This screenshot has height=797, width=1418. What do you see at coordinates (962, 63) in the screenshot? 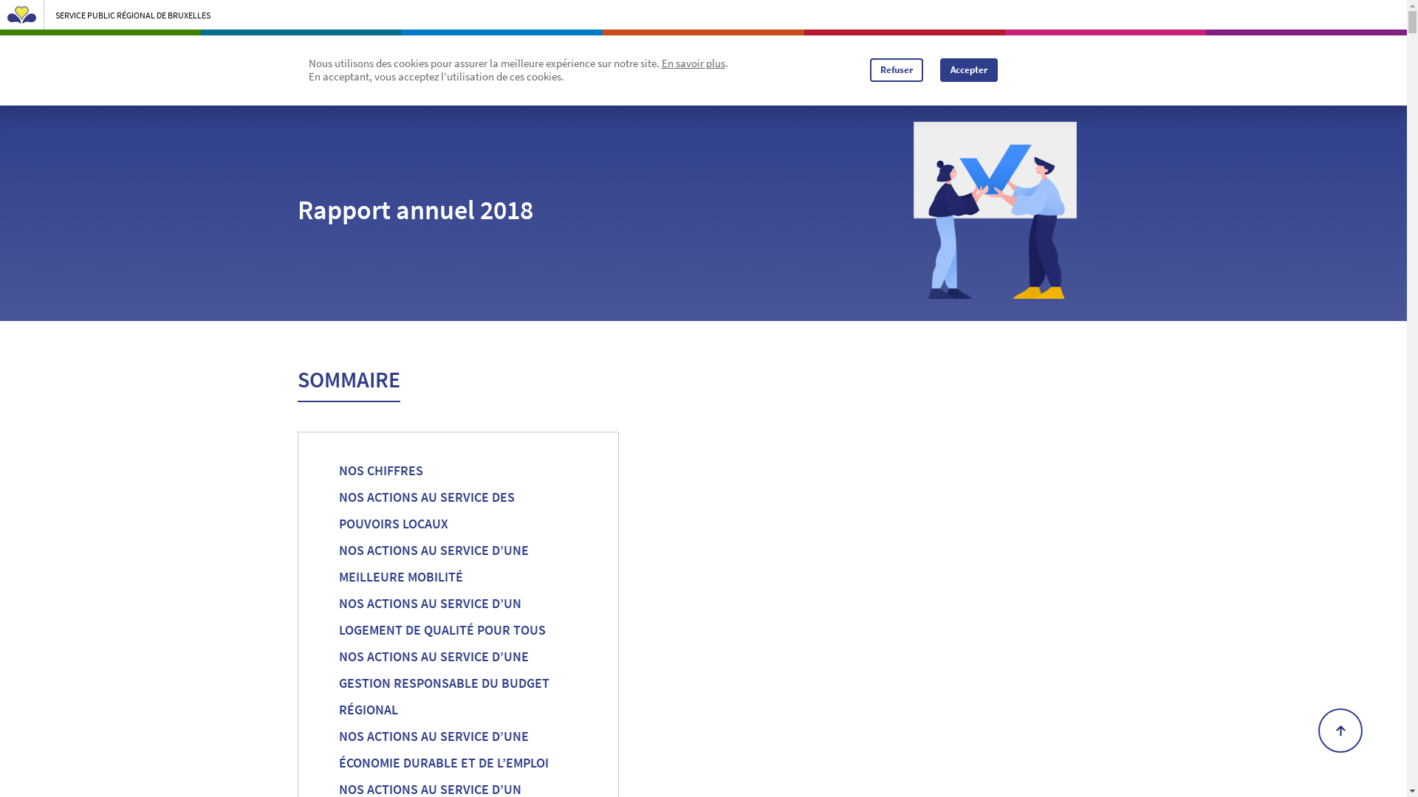
I see `Nos perspectives` at bounding box center [962, 63].